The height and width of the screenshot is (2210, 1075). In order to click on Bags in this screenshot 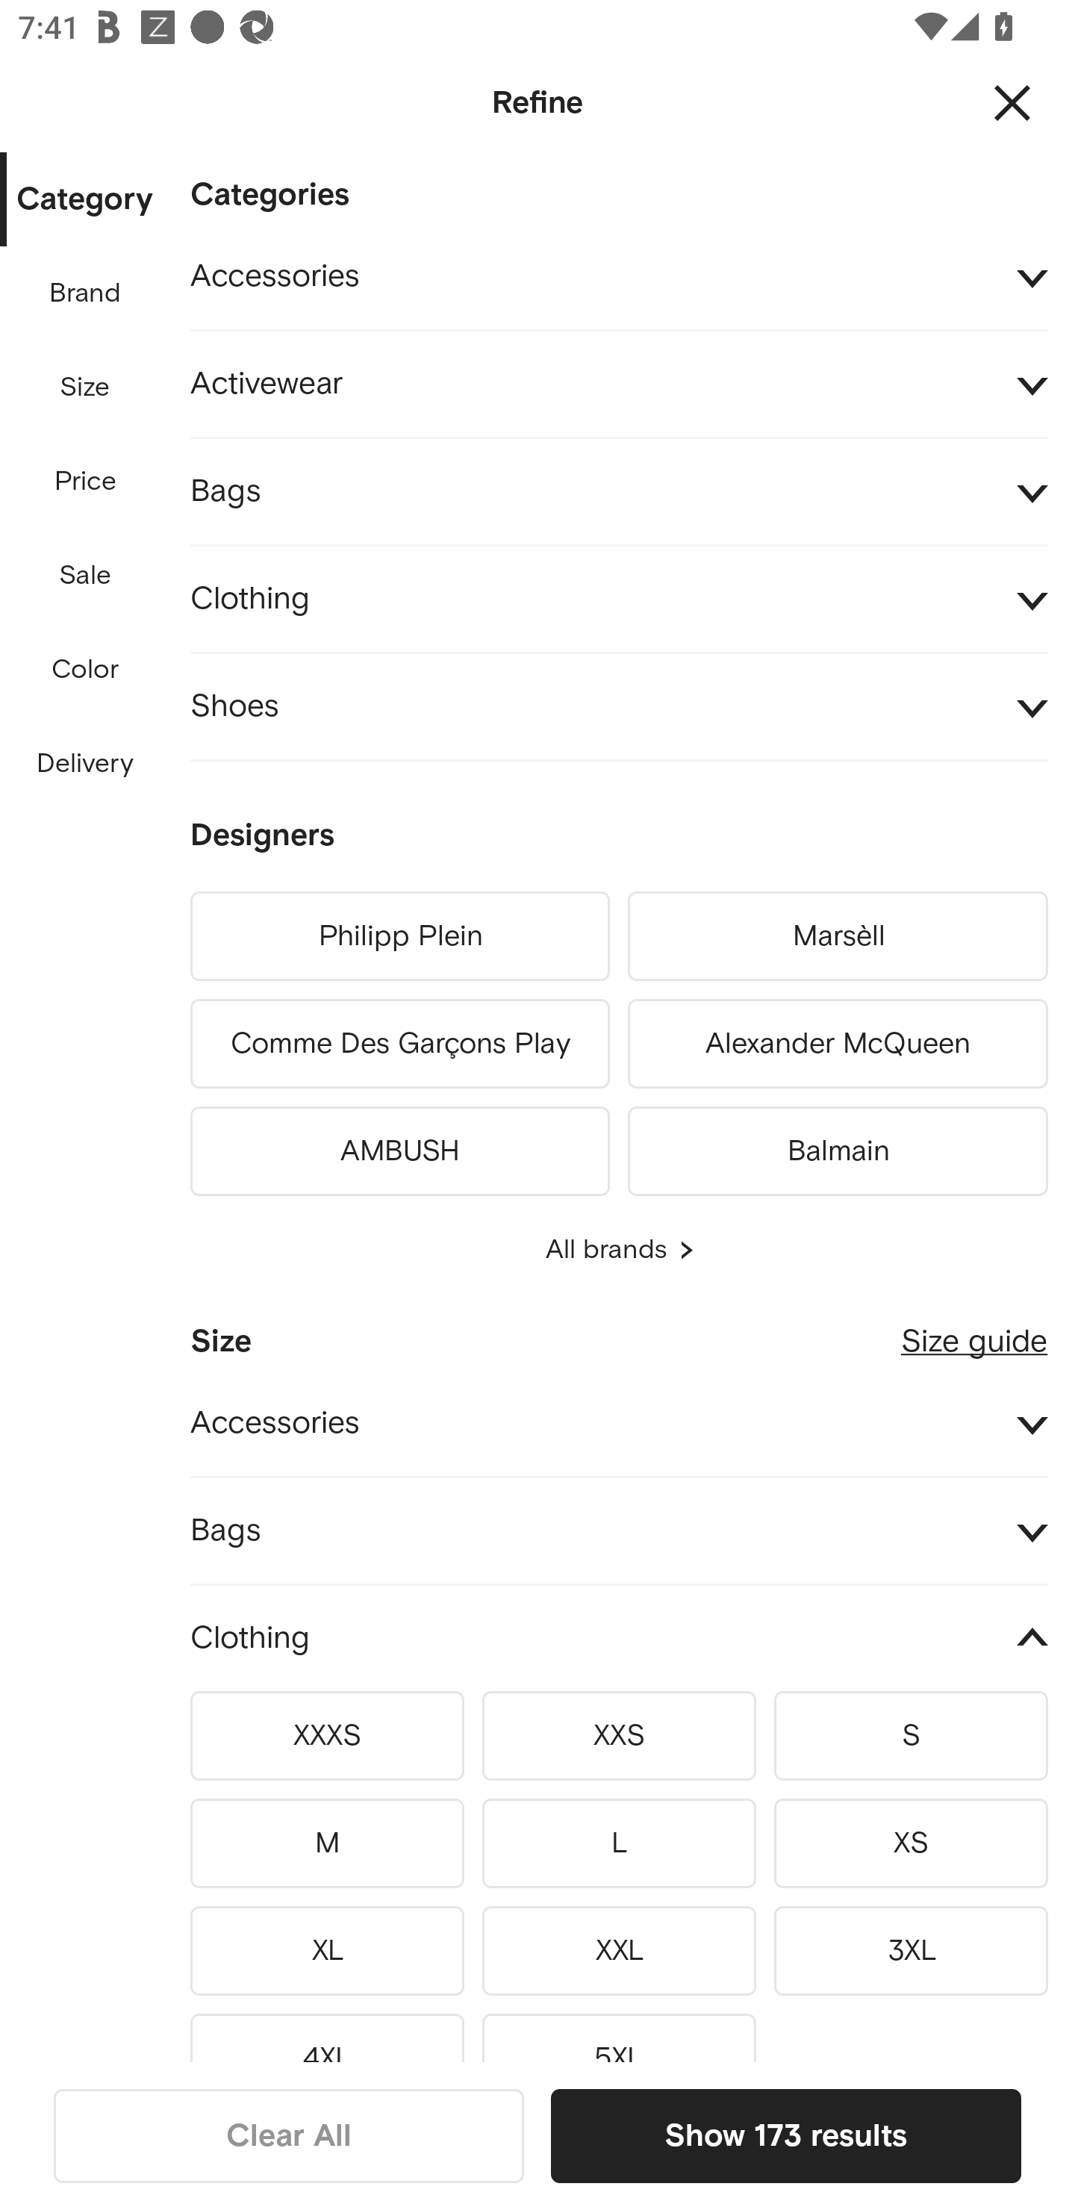, I will do `click(619, 491)`.